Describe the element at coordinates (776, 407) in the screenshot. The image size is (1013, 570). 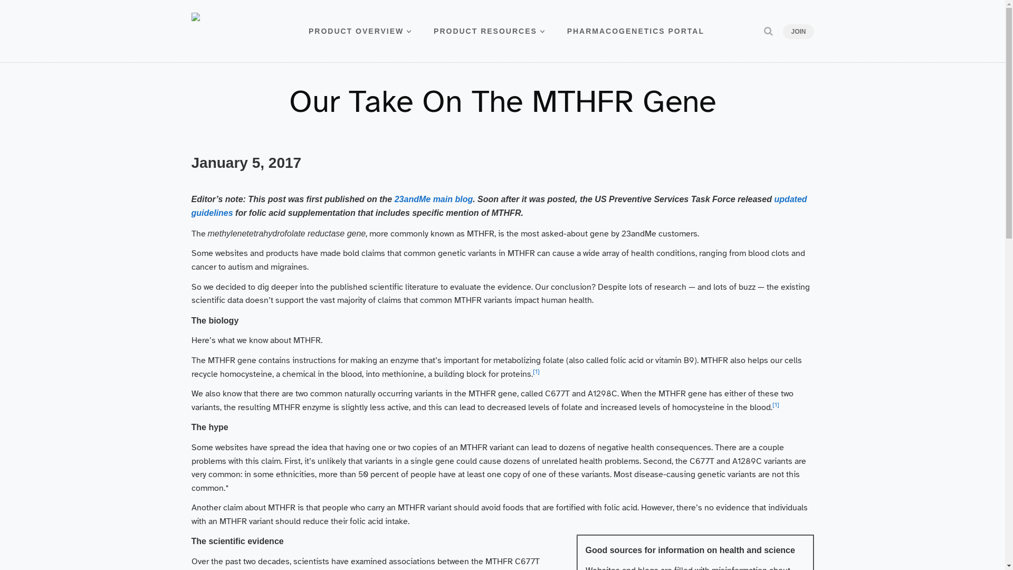
I see `[1]` at that location.